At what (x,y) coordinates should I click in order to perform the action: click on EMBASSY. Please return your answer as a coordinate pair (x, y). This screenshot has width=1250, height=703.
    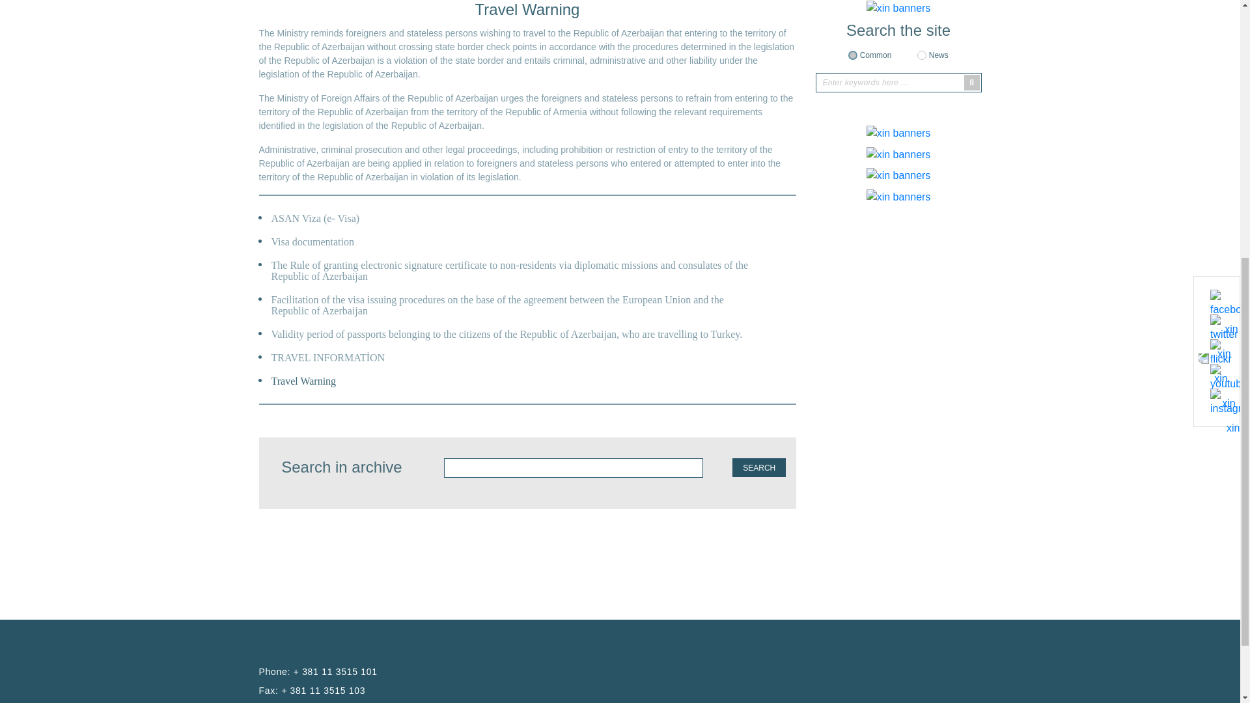
    Looking at the image, I should click on (472, 109).